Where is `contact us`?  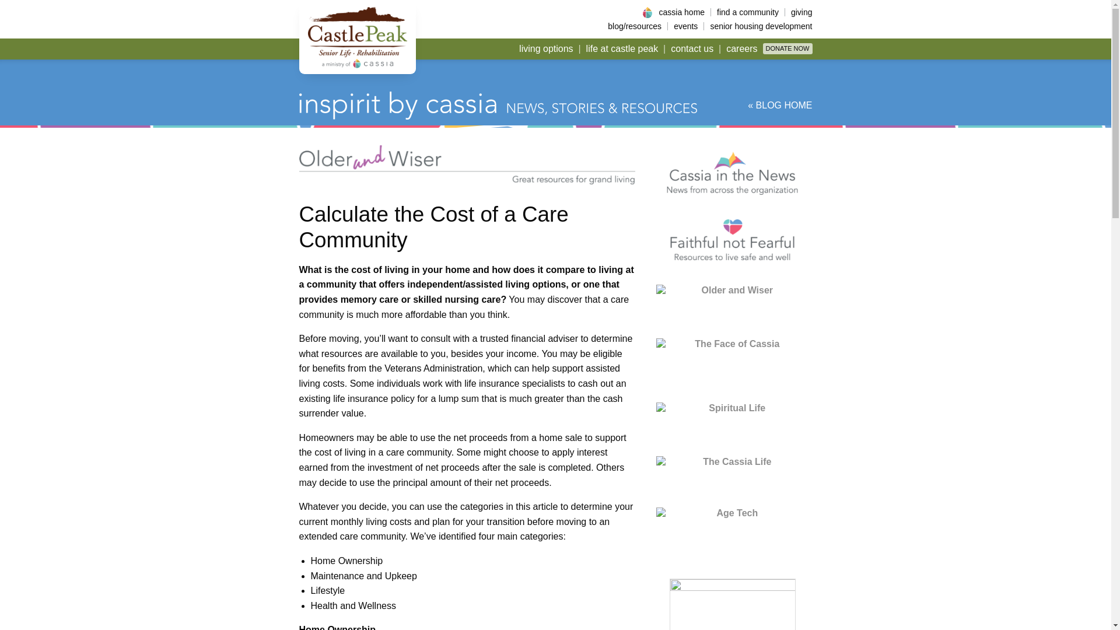
contact us is located at coordinates (692, 49).